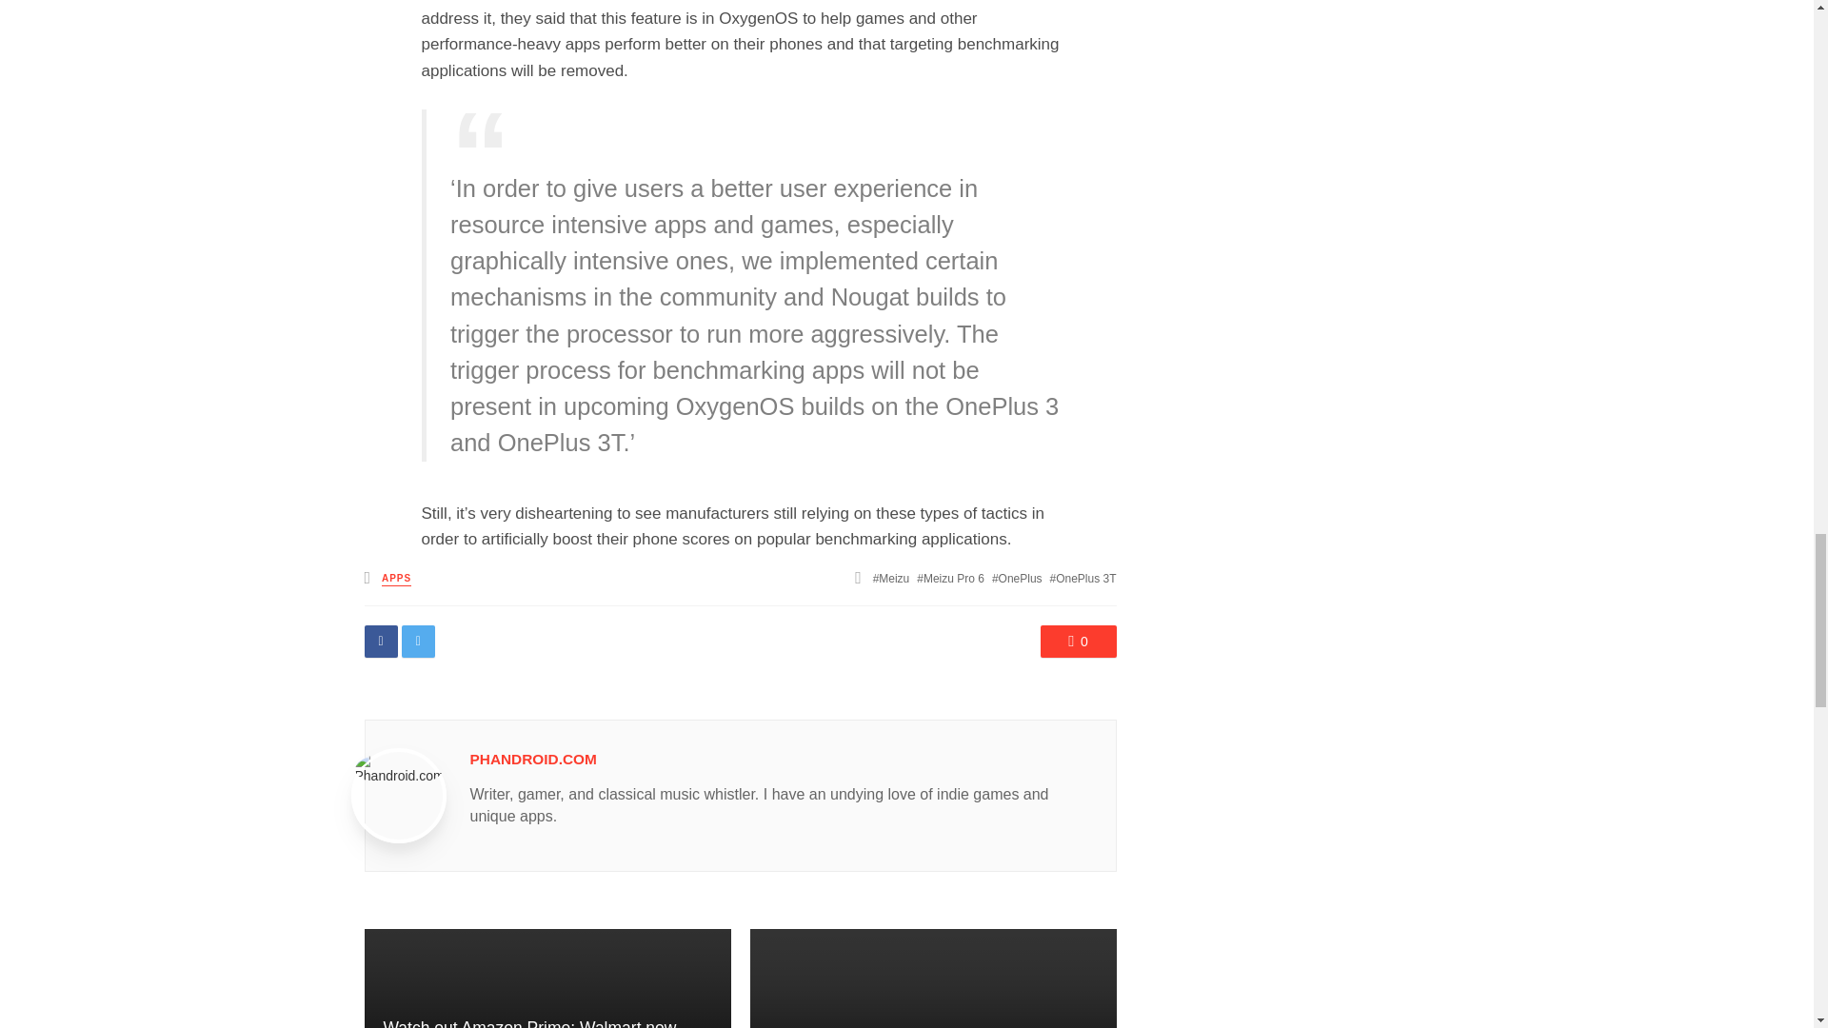 The image size is (1828, 1028). Describe the element at coordinates (1017, 578) in the screenshot. I see `OnePlus` at that location.